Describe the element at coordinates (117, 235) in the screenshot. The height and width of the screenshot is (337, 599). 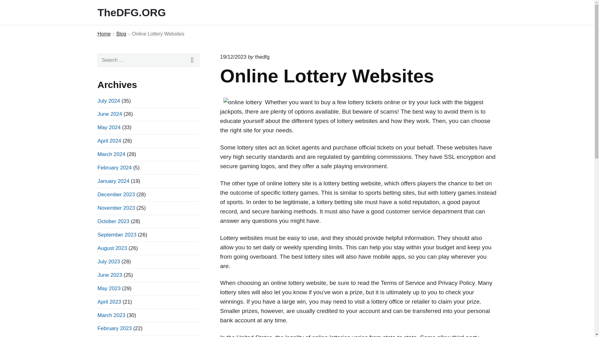
I see `September 2023` at that location.